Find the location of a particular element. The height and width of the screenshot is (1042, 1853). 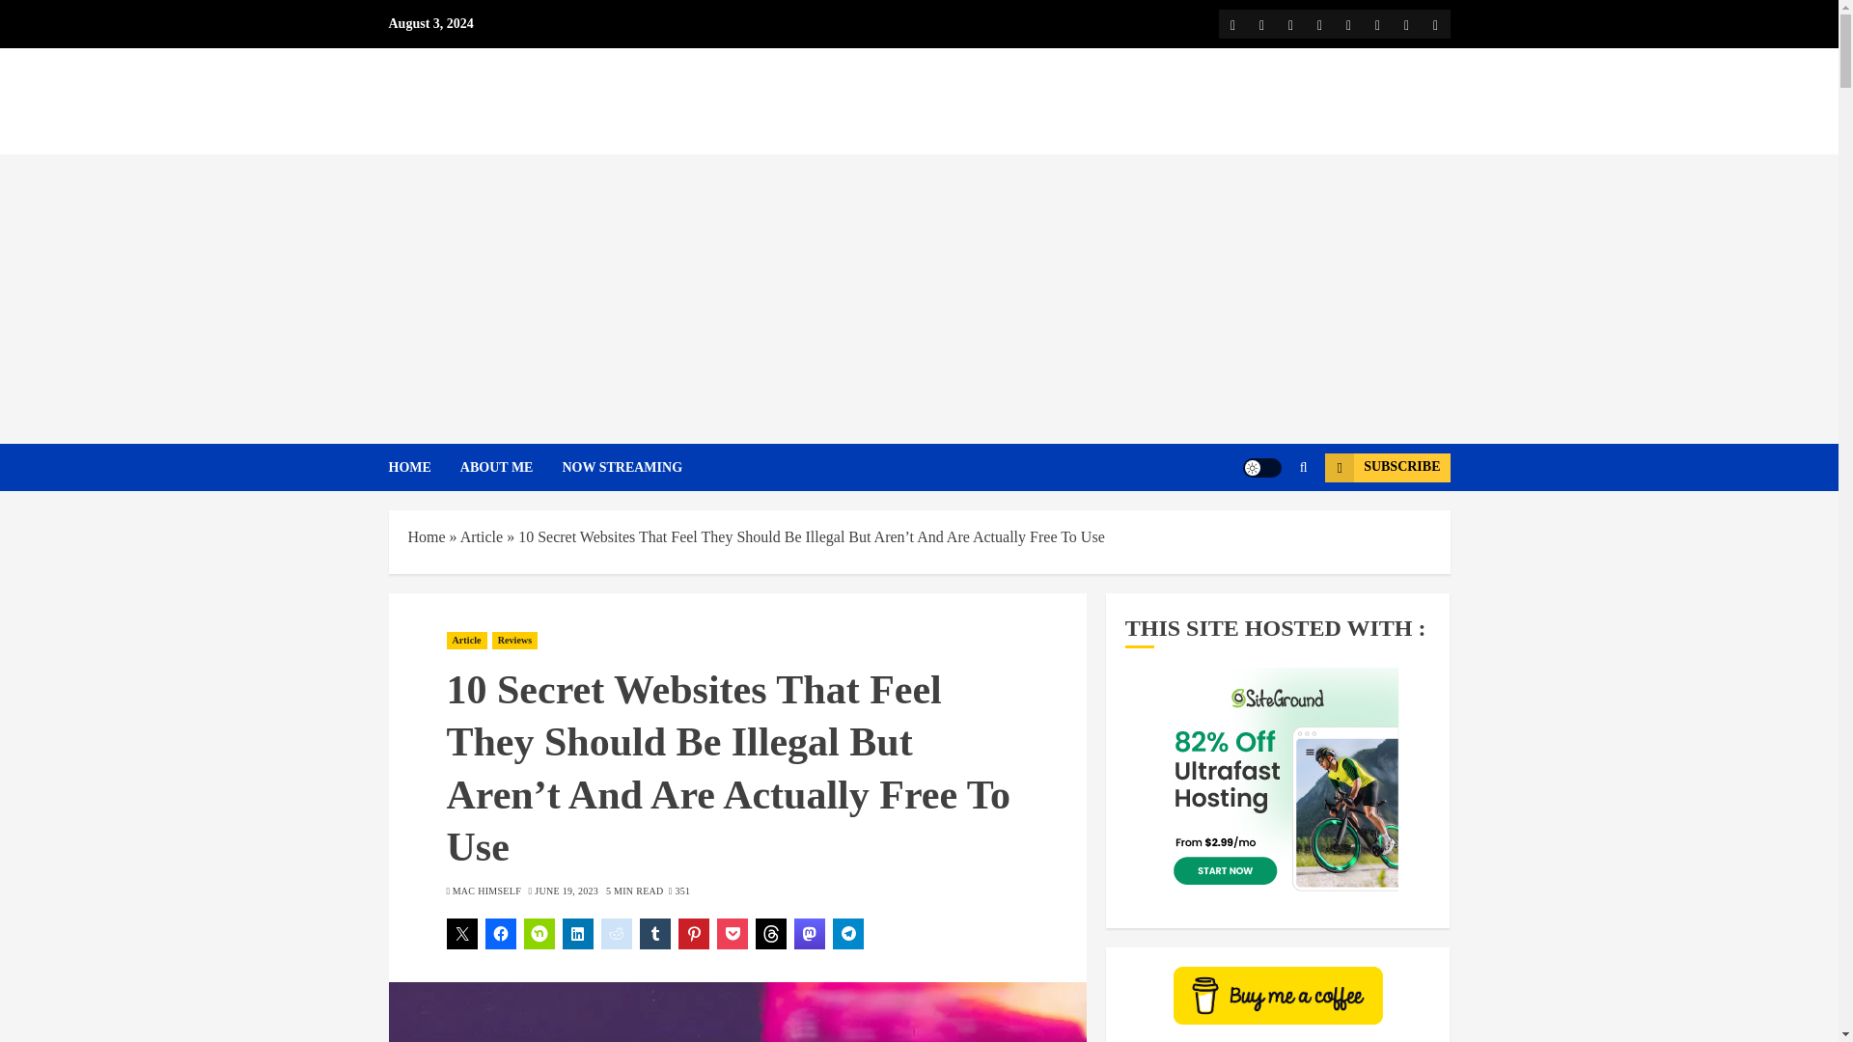

ABOUT ME is located at coordinates (512, 467).